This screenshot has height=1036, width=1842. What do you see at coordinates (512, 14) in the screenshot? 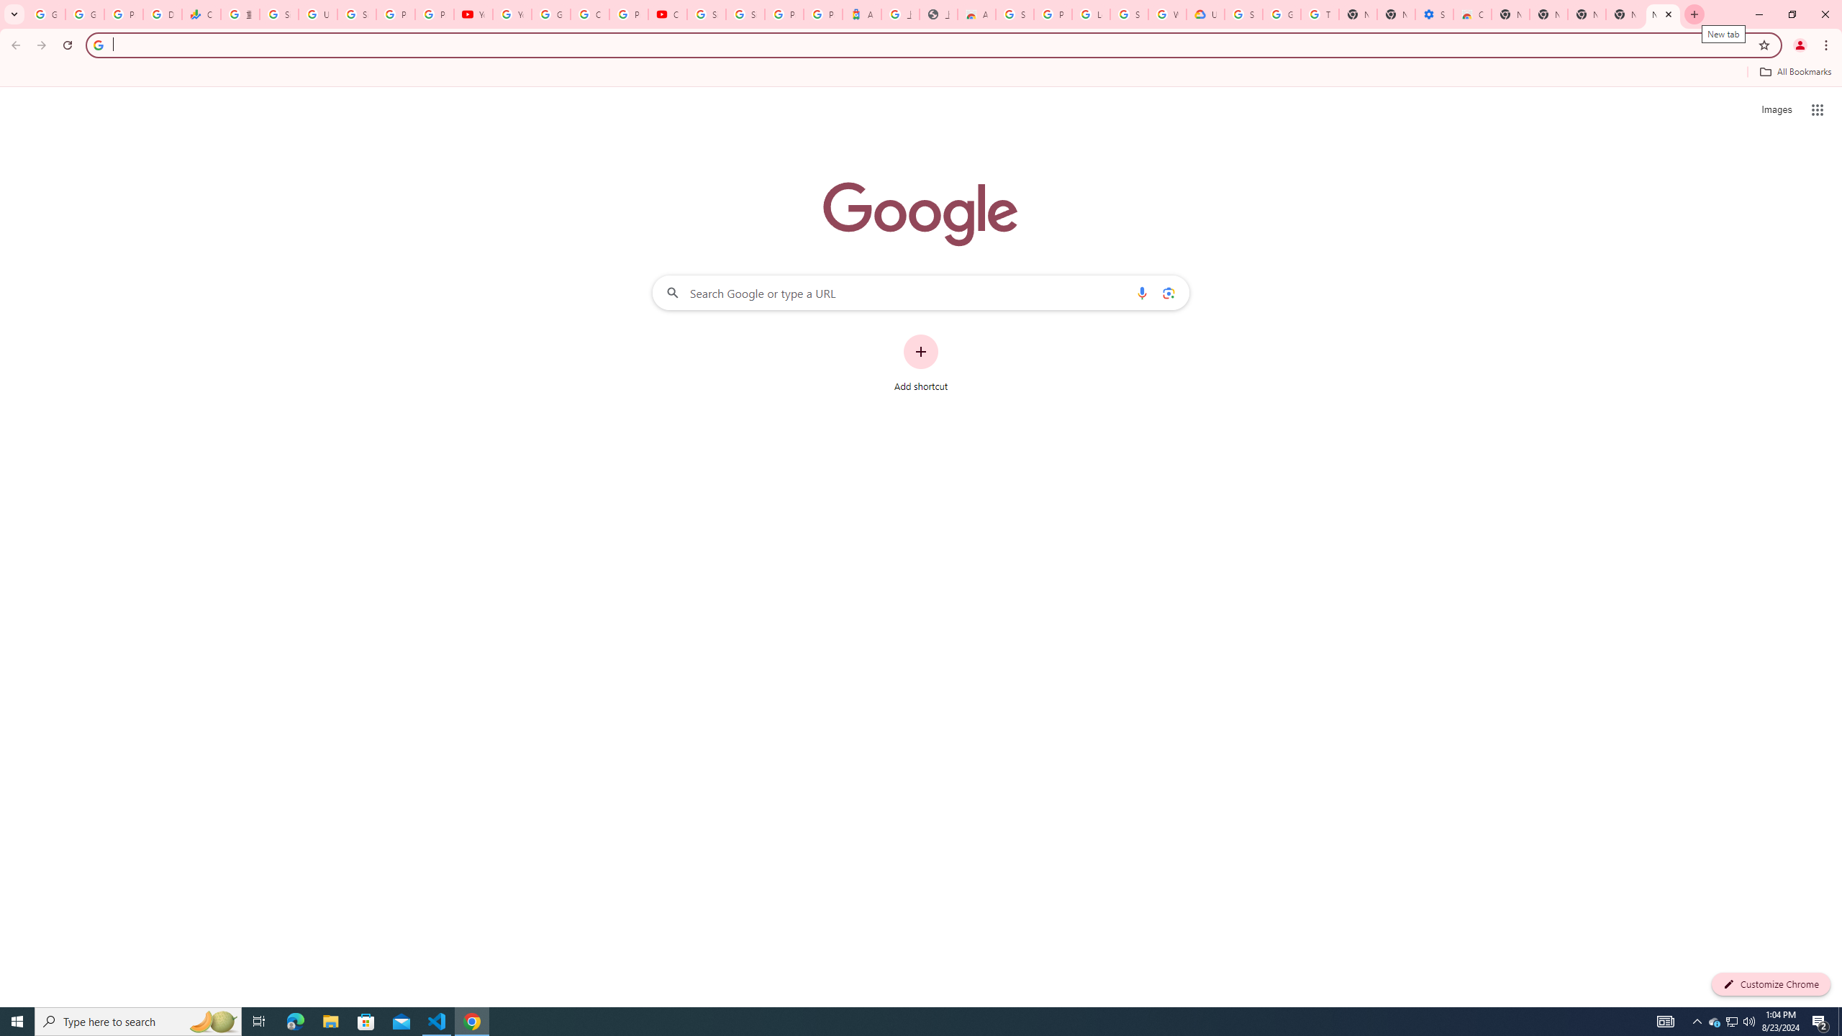
I see `YouTube` at bounding box center [512, 14].